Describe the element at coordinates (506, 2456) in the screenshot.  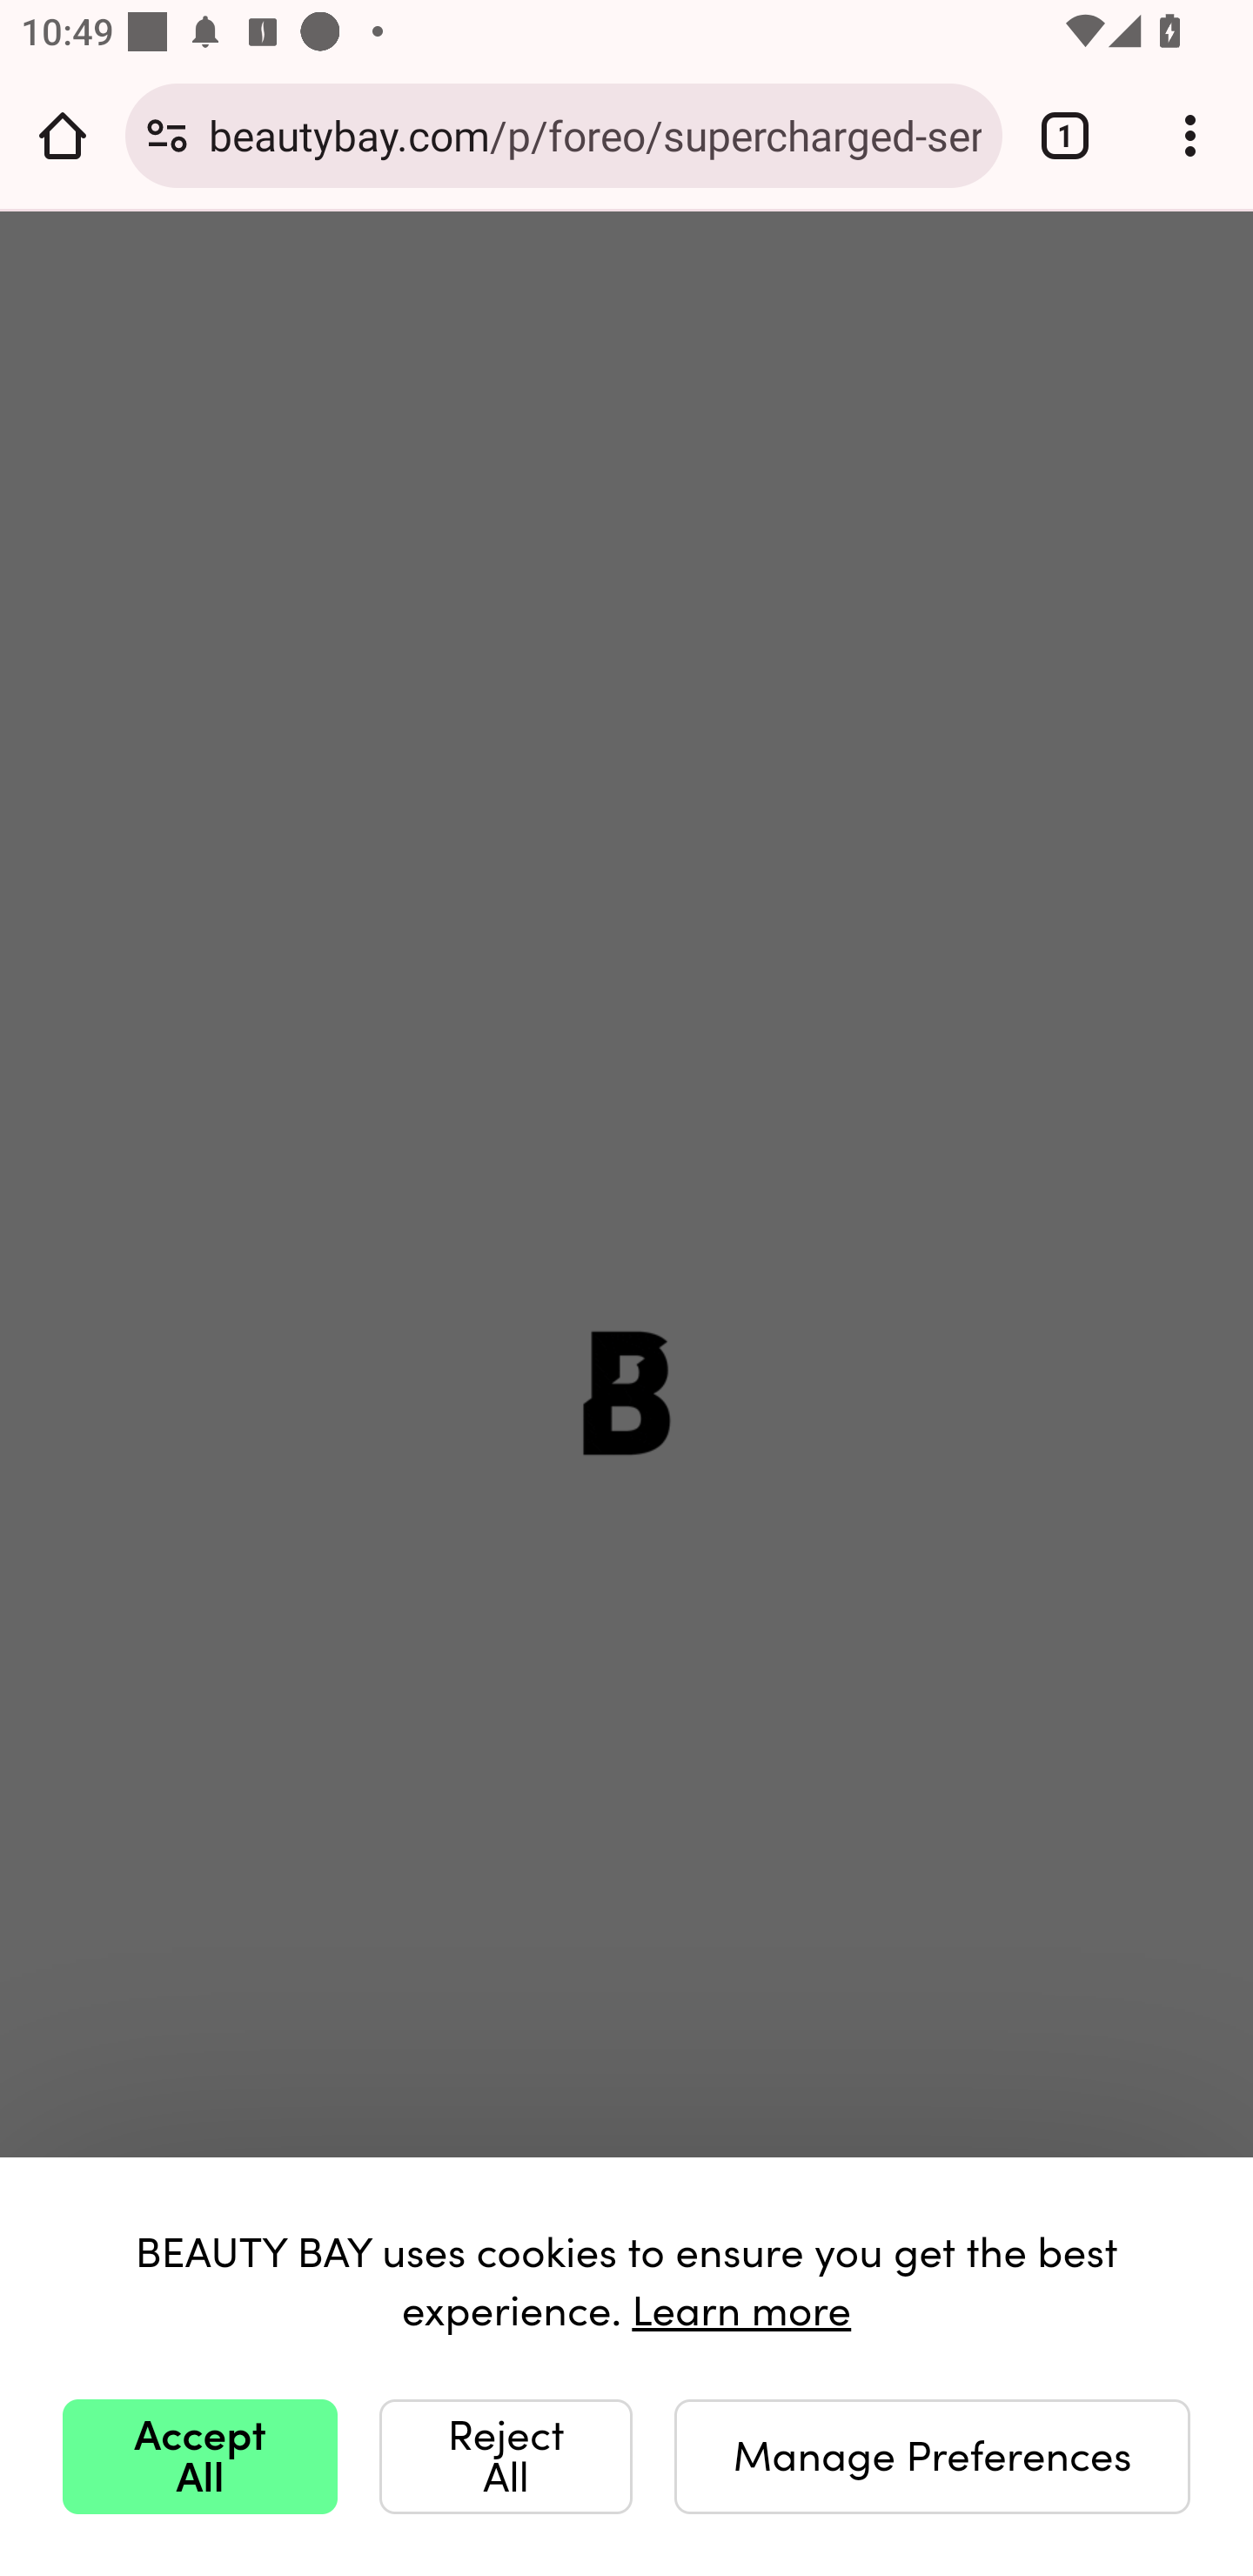
I see `Reject All` at that location.